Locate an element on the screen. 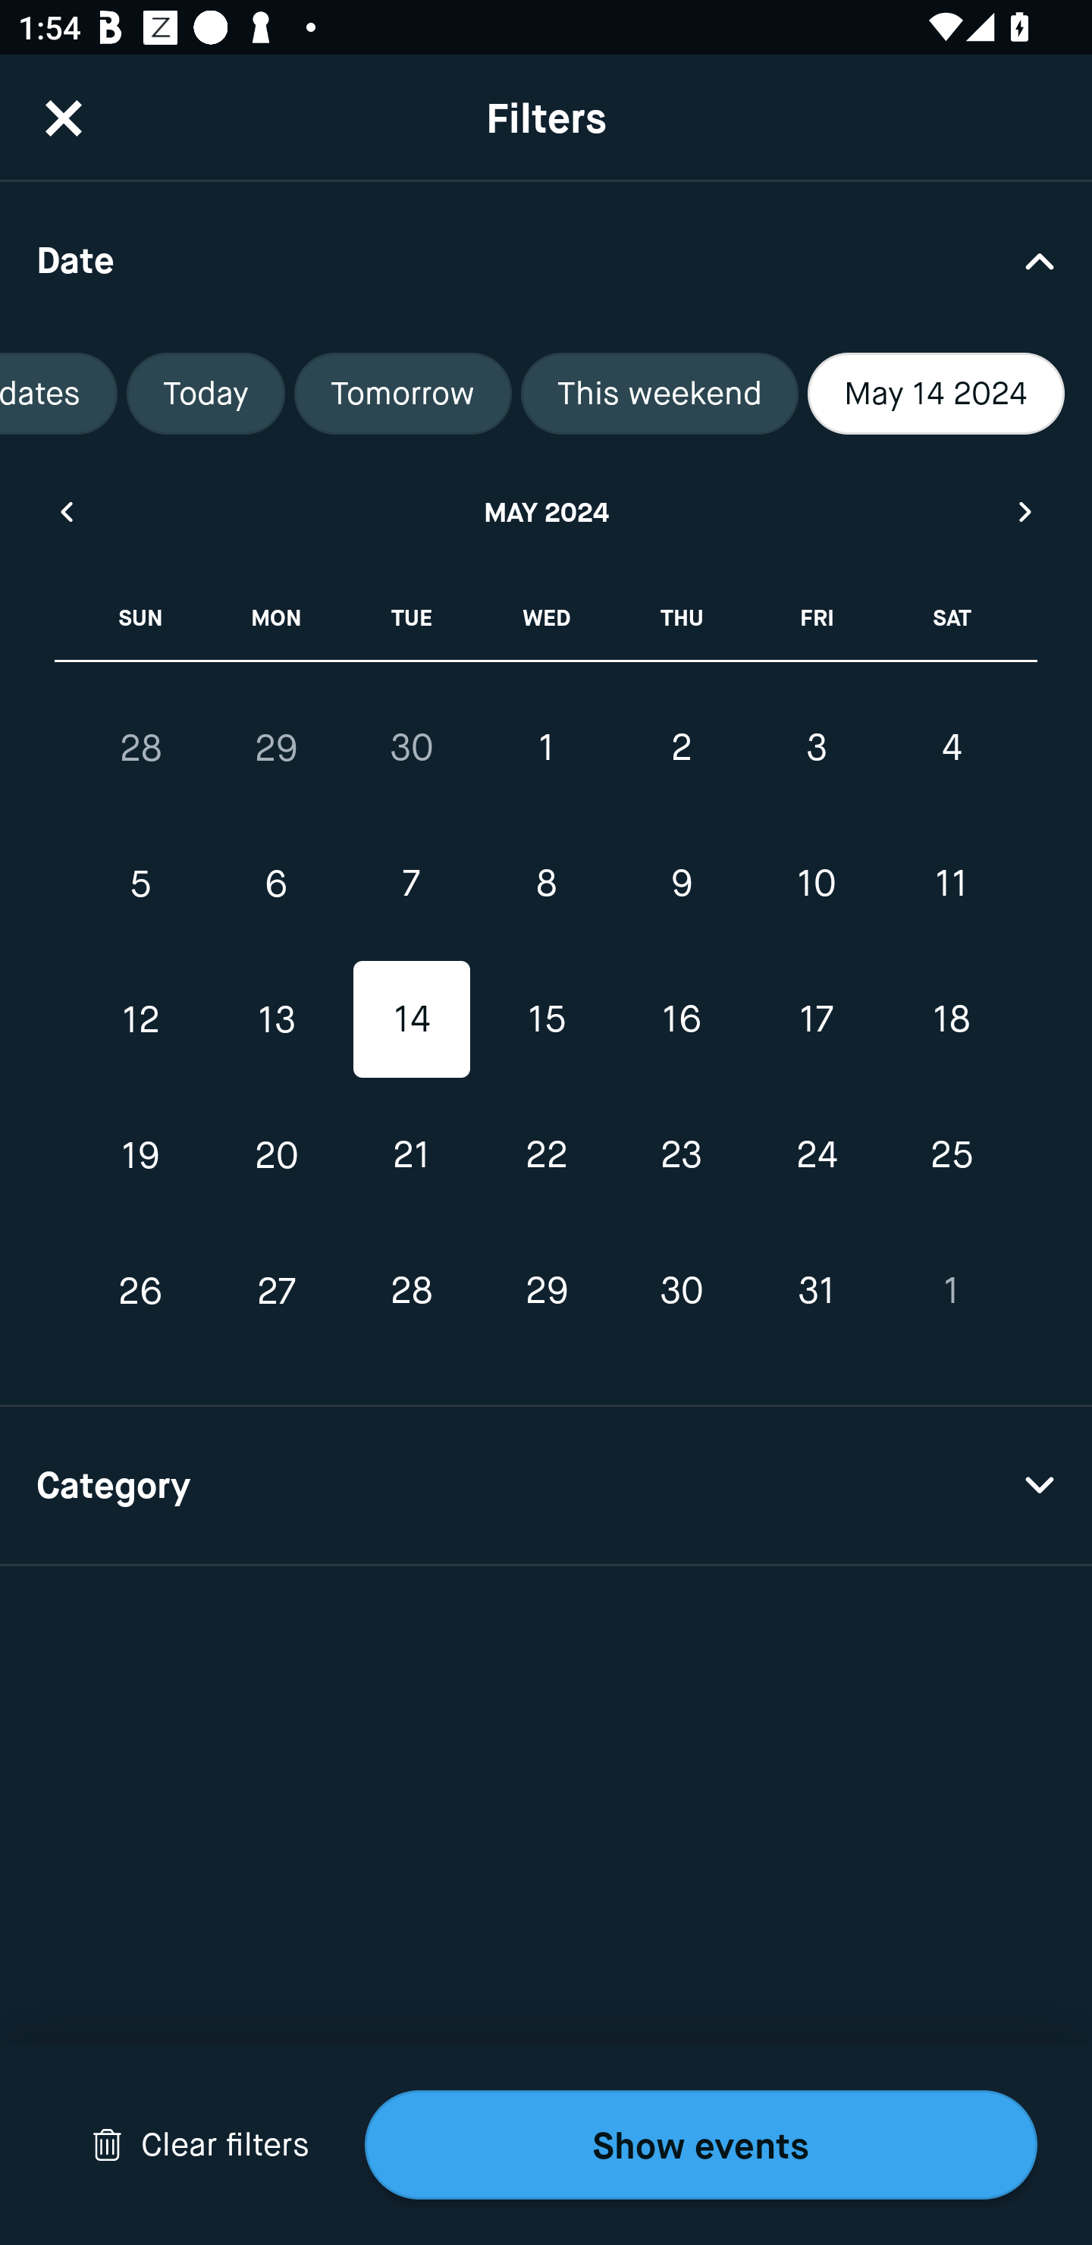 The image size is (1092, 2245). 7 is located at coordinates (411, 884).